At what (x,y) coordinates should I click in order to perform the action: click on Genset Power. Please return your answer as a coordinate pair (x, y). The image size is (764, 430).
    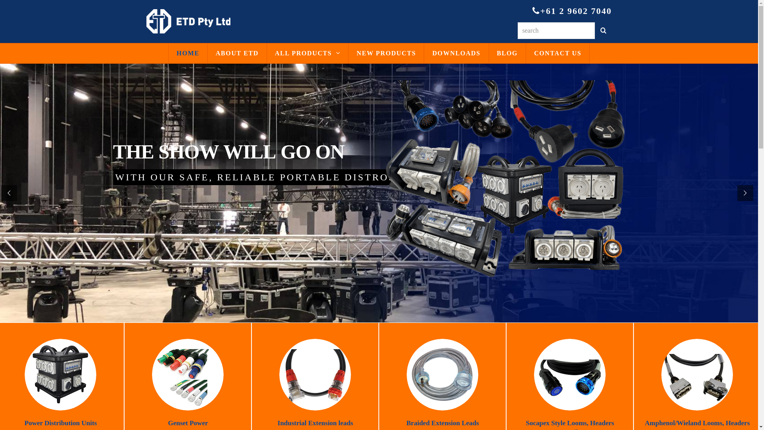
    Looking at the image, I should click on (188, 423).